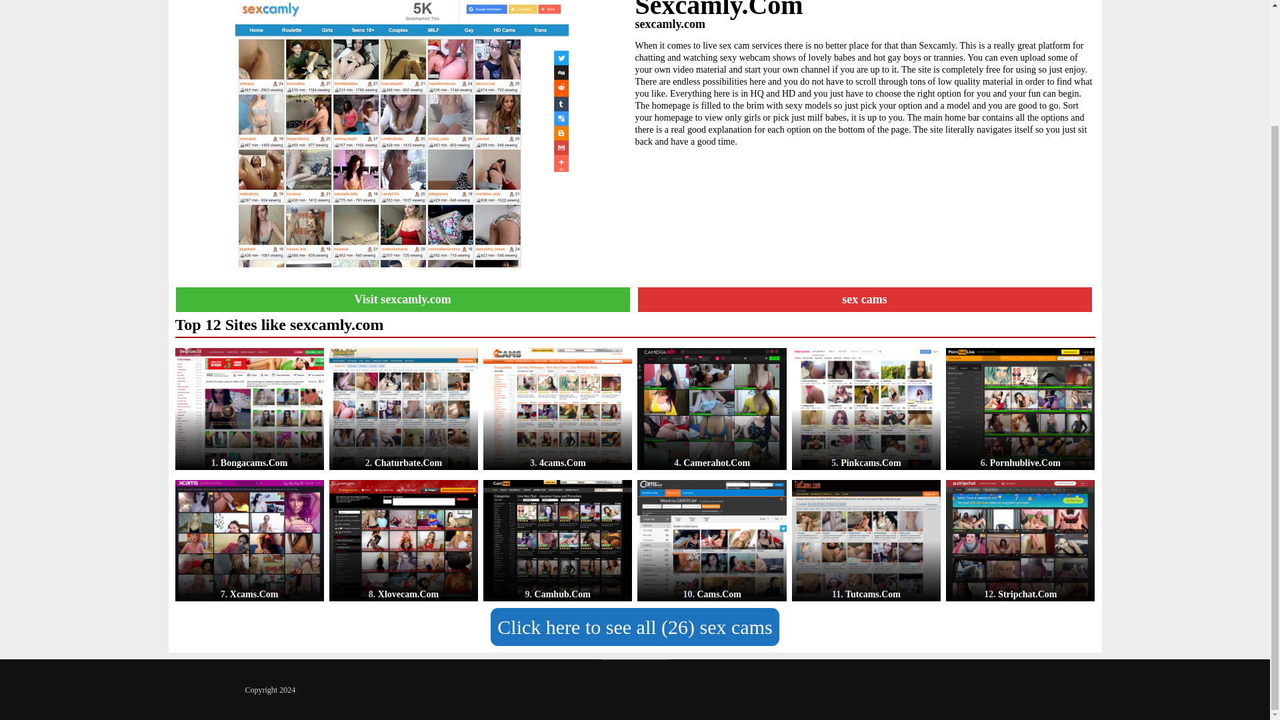 Image resolution: width=1280 pixels, height=720 pixels. I want to click on sex cams, so click(865, 299).